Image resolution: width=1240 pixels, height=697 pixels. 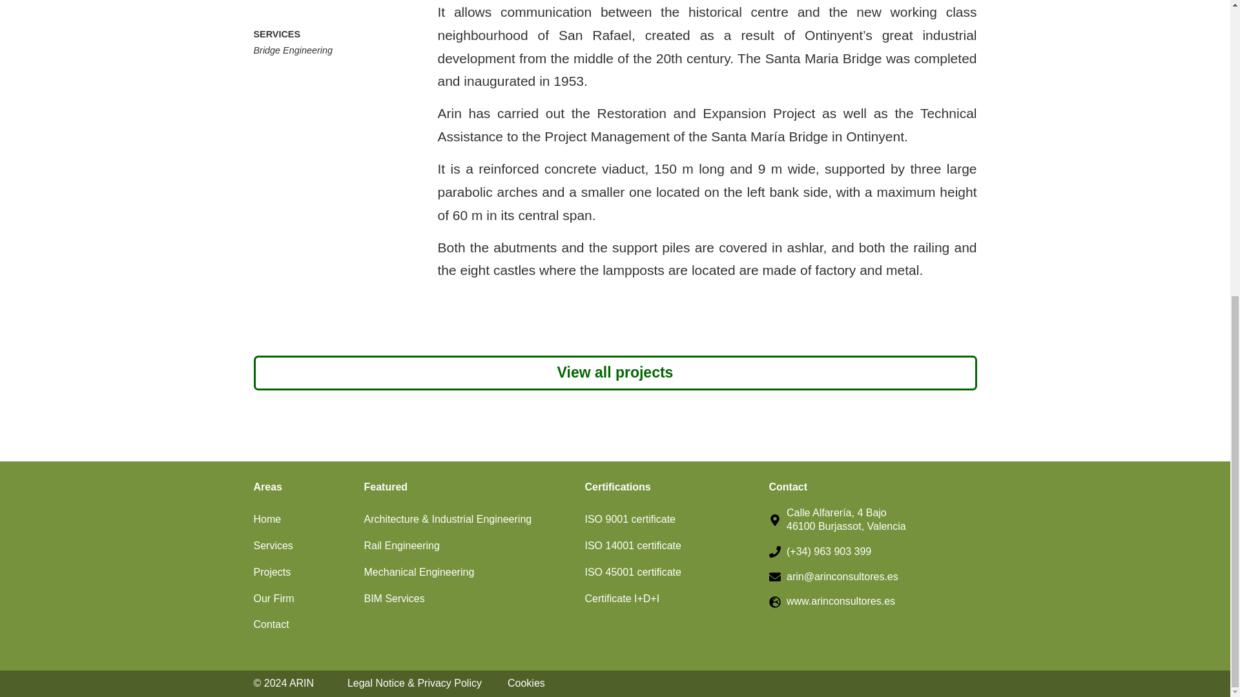 What do you see at coordinates (292, 50) in the screenshot?
I see `Bridge Engineering` at bounding box center [292, 50].